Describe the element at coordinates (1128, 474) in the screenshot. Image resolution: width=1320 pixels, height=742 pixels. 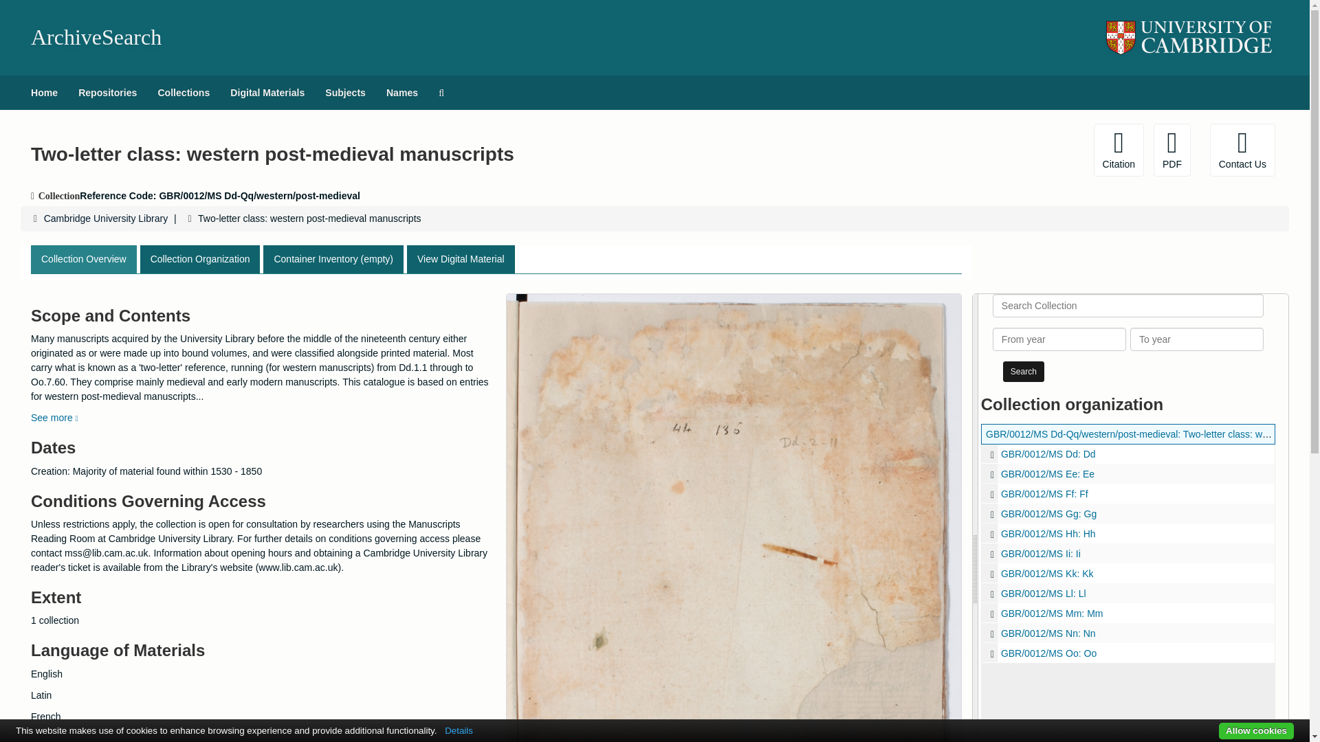
I see `Ee` at that location.